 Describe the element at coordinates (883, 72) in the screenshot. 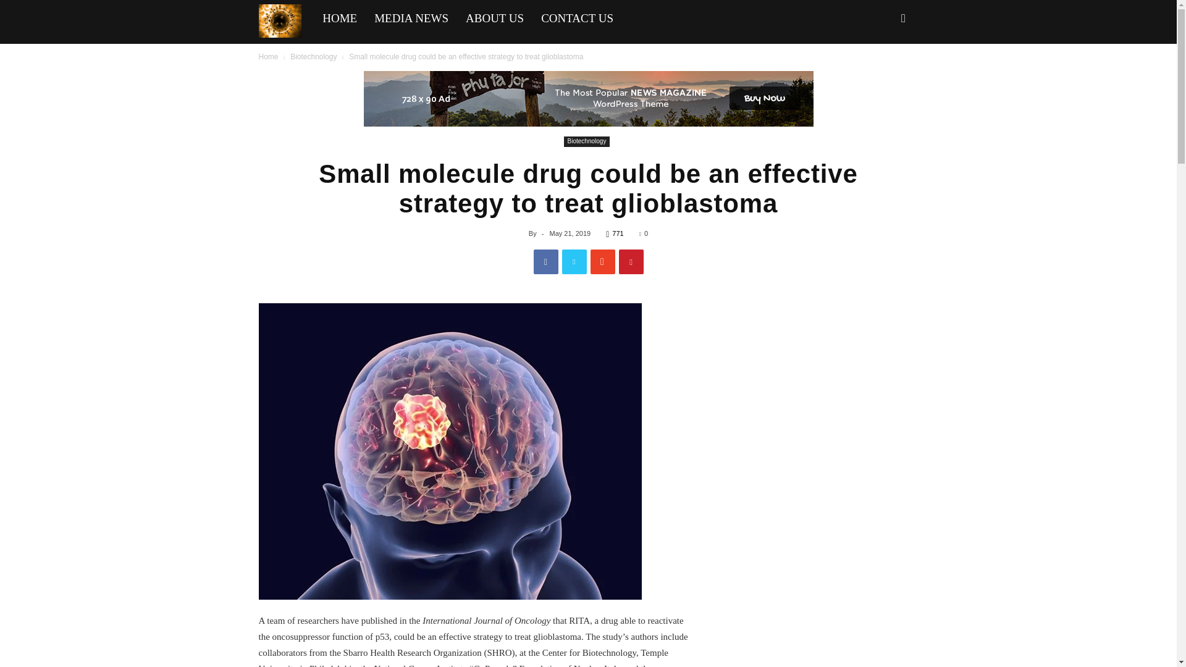

I see `Search` at that location.